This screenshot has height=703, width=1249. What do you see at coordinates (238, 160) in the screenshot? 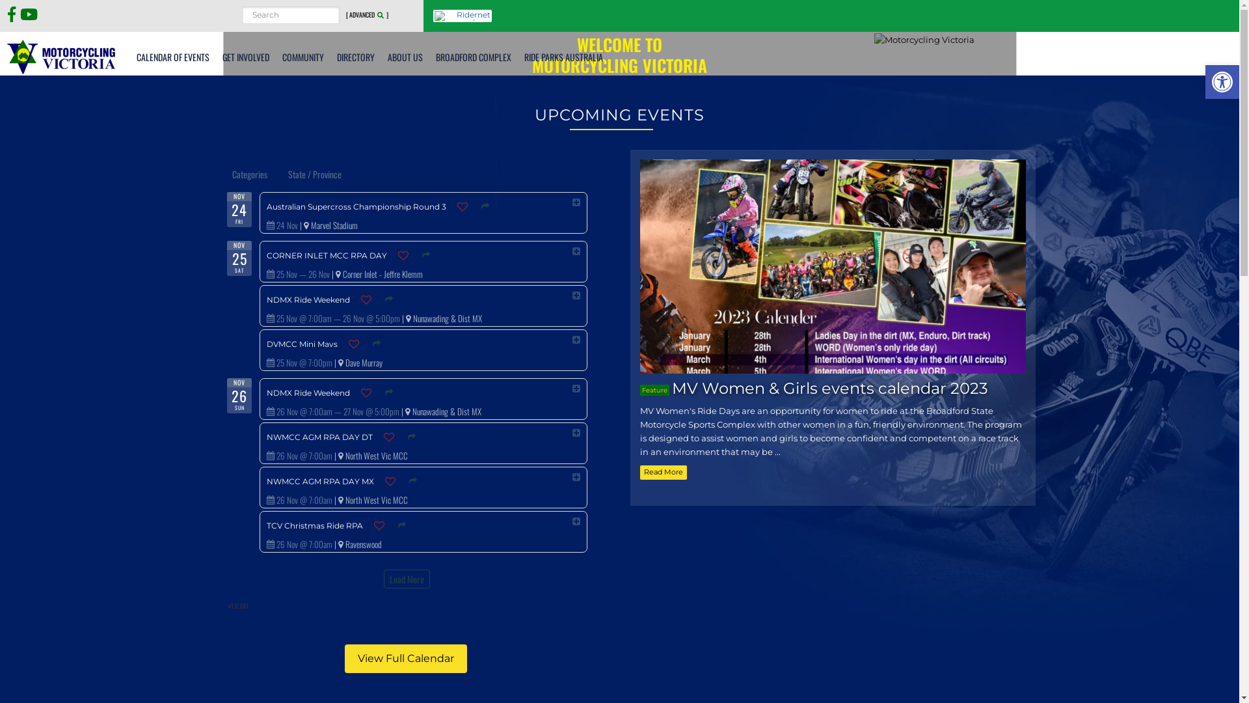
I see `Focus Button` at bounding box center [238, 160].